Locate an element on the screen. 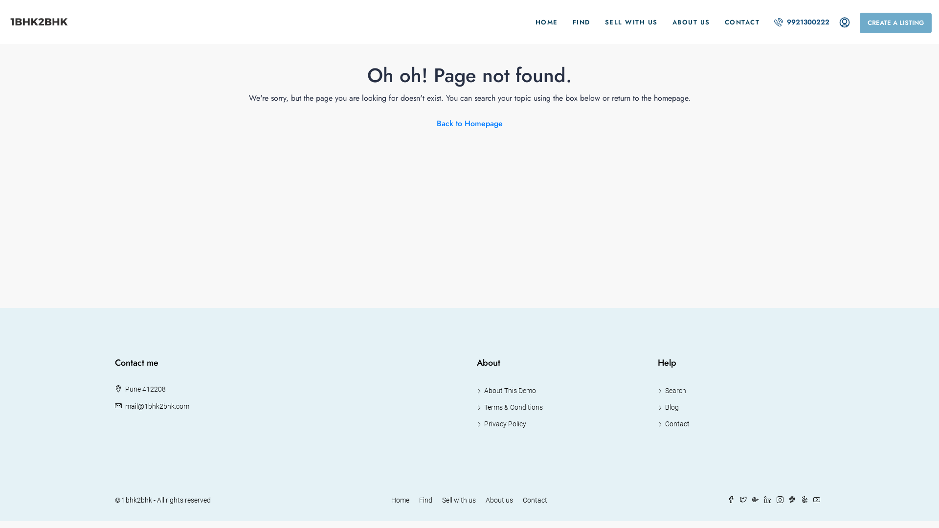 Image resolution: width=939 pixels, height=528 pixels. About us is located at coordinates (499, 500).